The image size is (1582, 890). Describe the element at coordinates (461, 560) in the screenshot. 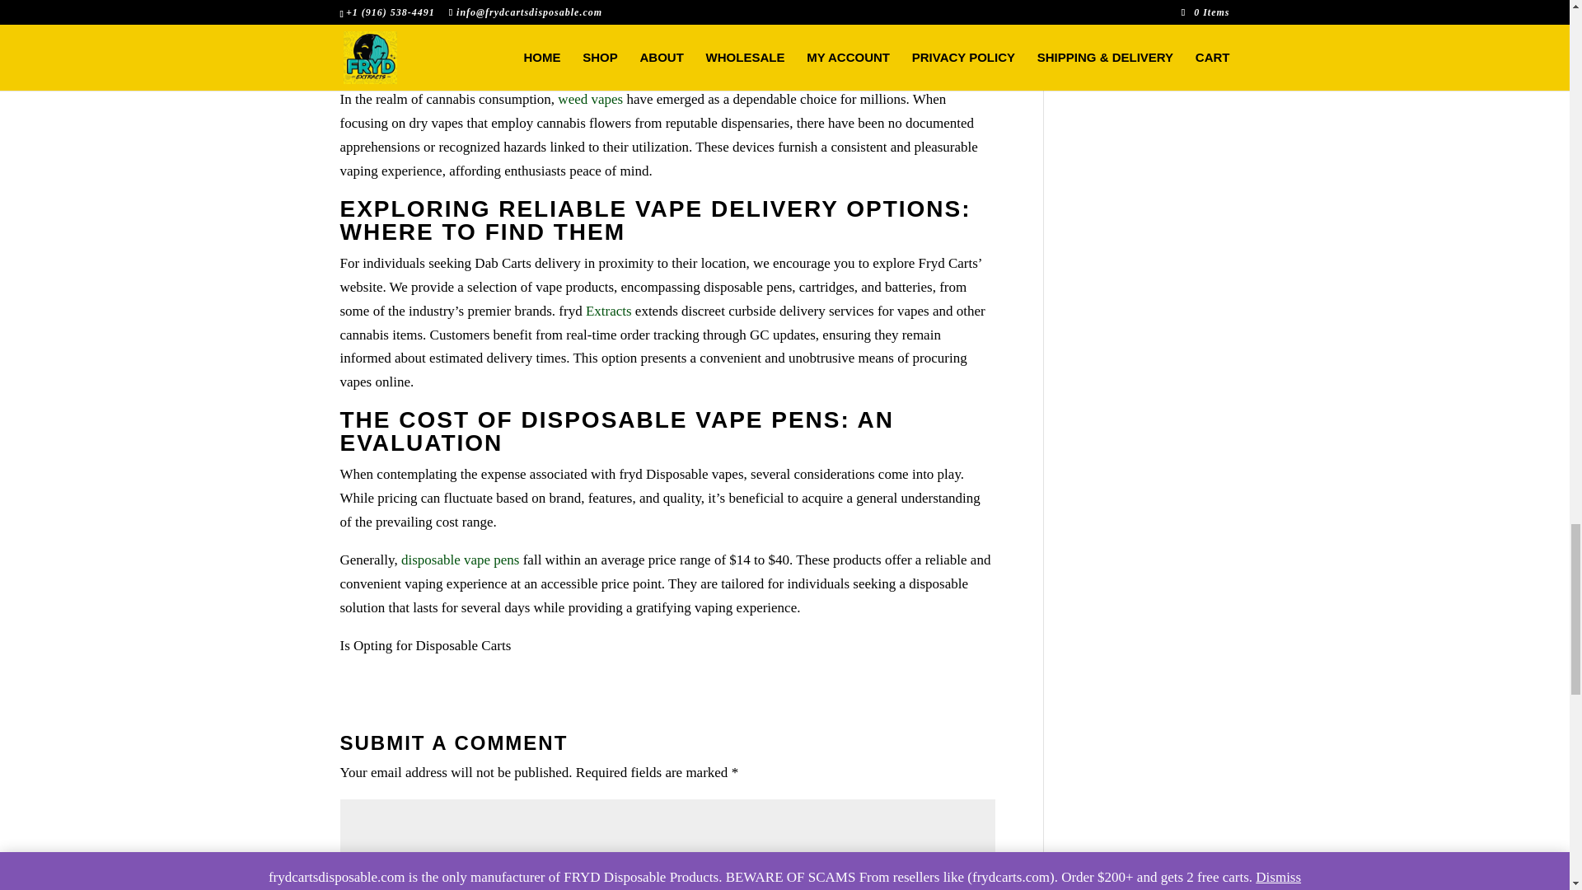

I see `disposable vape pens` at that location.